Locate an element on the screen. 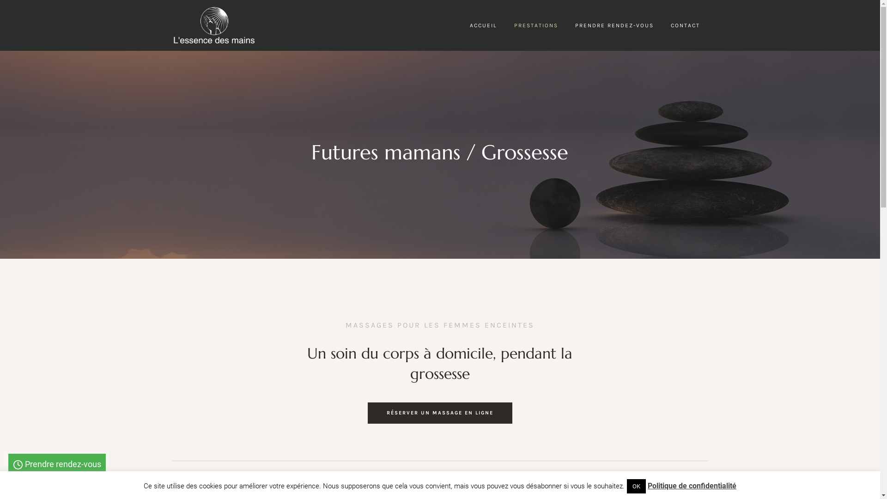 The height and width of the screenshot is (499, 887). CONTACT is located at coordinates (686, 25).